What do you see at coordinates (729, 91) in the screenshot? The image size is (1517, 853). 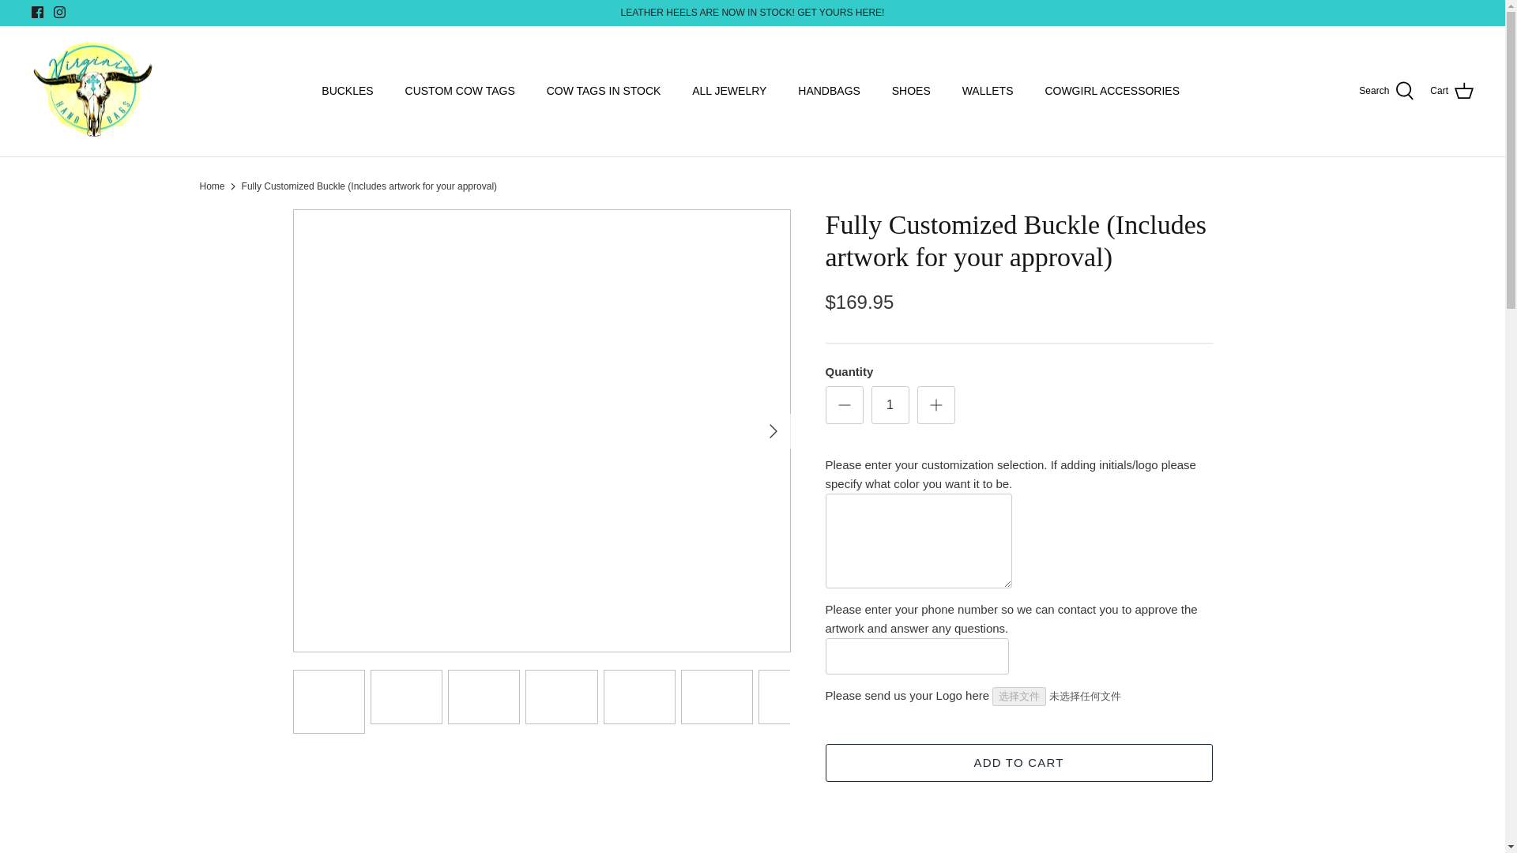 I see `ALL JEWELRY` at bounding box center [729, 91].